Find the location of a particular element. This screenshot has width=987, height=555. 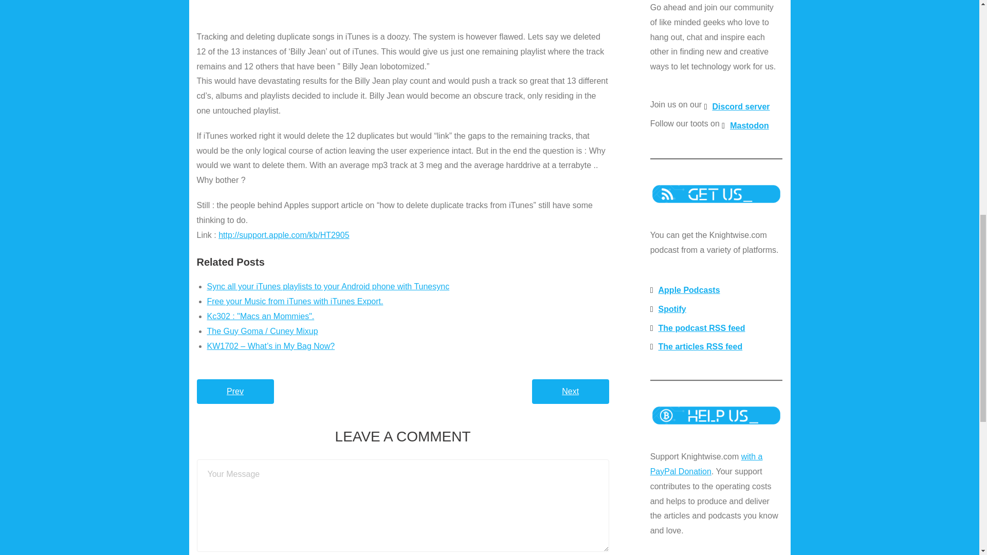

Mastodon is located at coordinates (745, 125).